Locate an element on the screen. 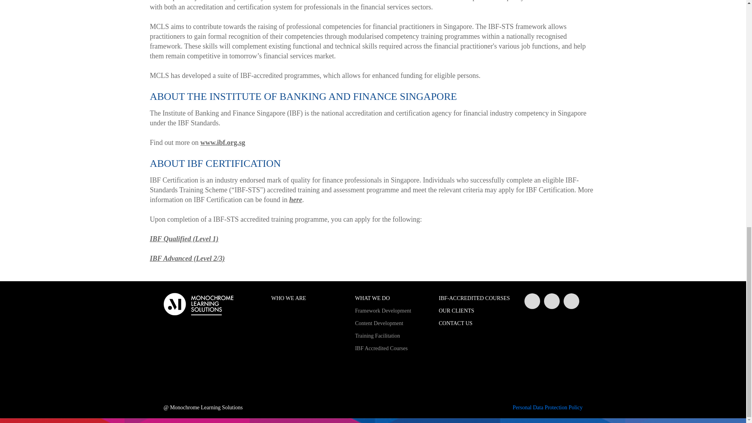 The width and height of the screenshot is (752, 423). Content Development is located at coordinates (391, 323).